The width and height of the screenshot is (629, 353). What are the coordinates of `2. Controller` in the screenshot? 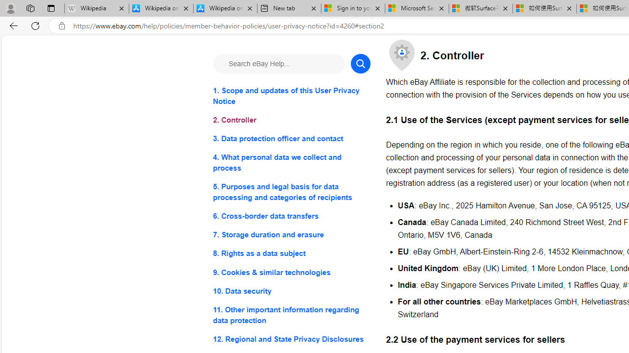 It's located at (291, 121).